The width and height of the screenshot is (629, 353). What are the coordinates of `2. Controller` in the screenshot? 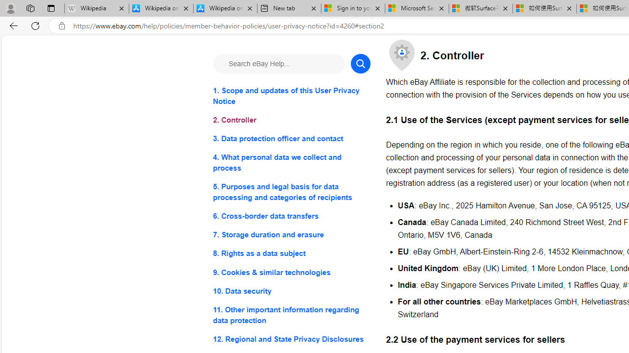 It's located at (291, 121).